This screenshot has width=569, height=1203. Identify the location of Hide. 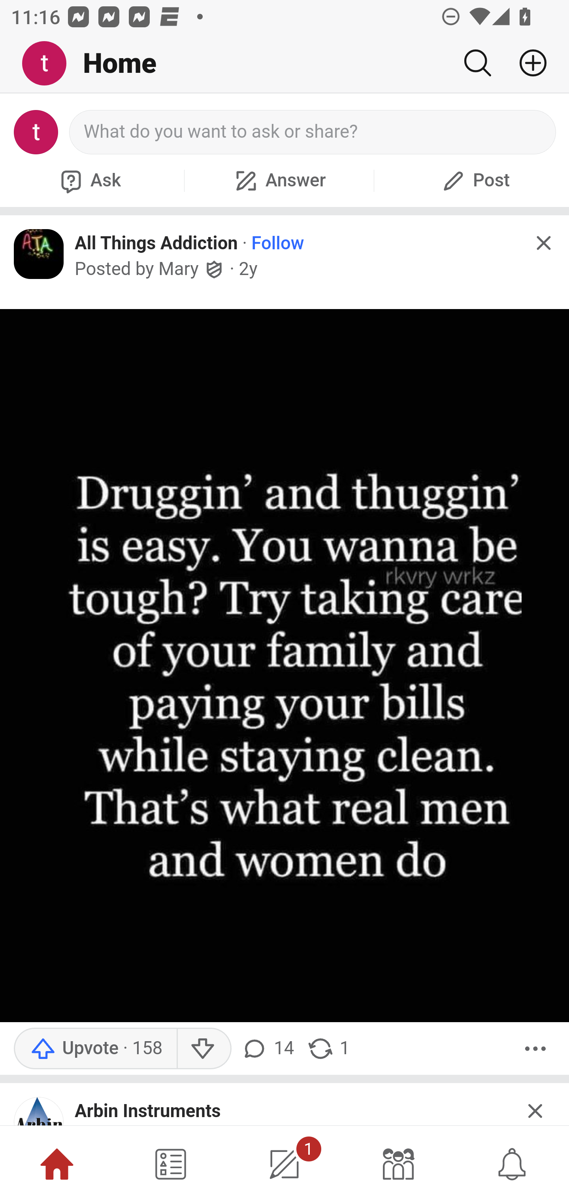
(543, 243).